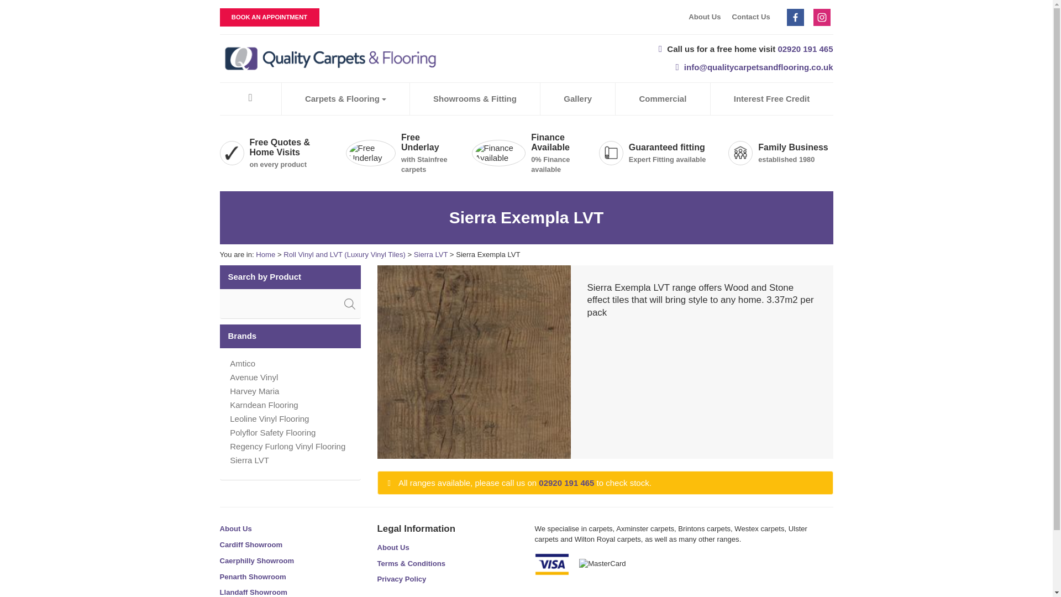 The height and width of the screenshot is (597, 1061). Describe the element at coordinates (805, 49) in the screenshot. I see `02920 191 465` at that location.